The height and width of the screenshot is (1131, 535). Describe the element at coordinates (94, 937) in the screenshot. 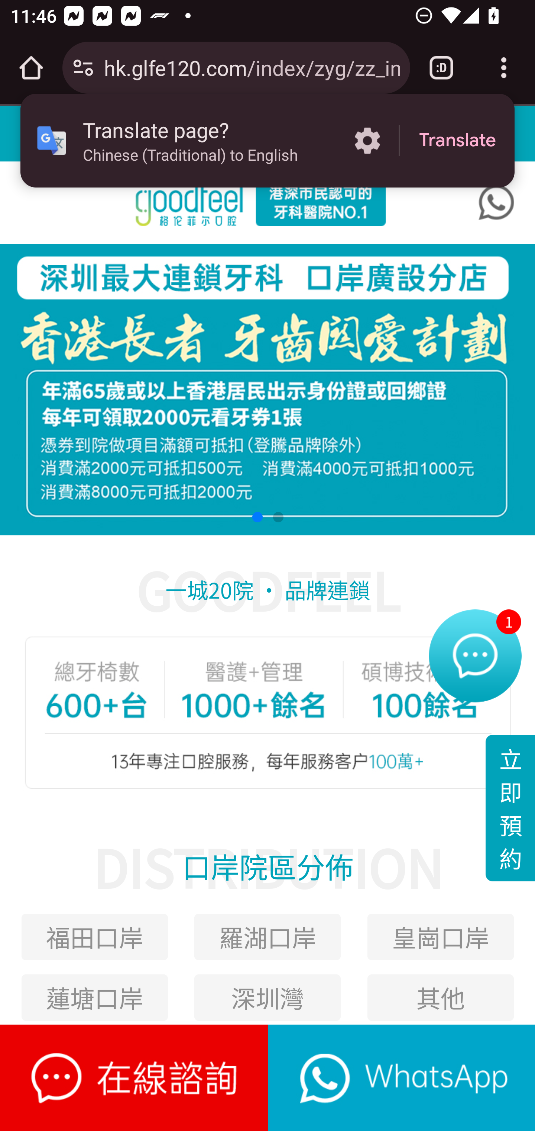

I see `福田口岸` at that location.